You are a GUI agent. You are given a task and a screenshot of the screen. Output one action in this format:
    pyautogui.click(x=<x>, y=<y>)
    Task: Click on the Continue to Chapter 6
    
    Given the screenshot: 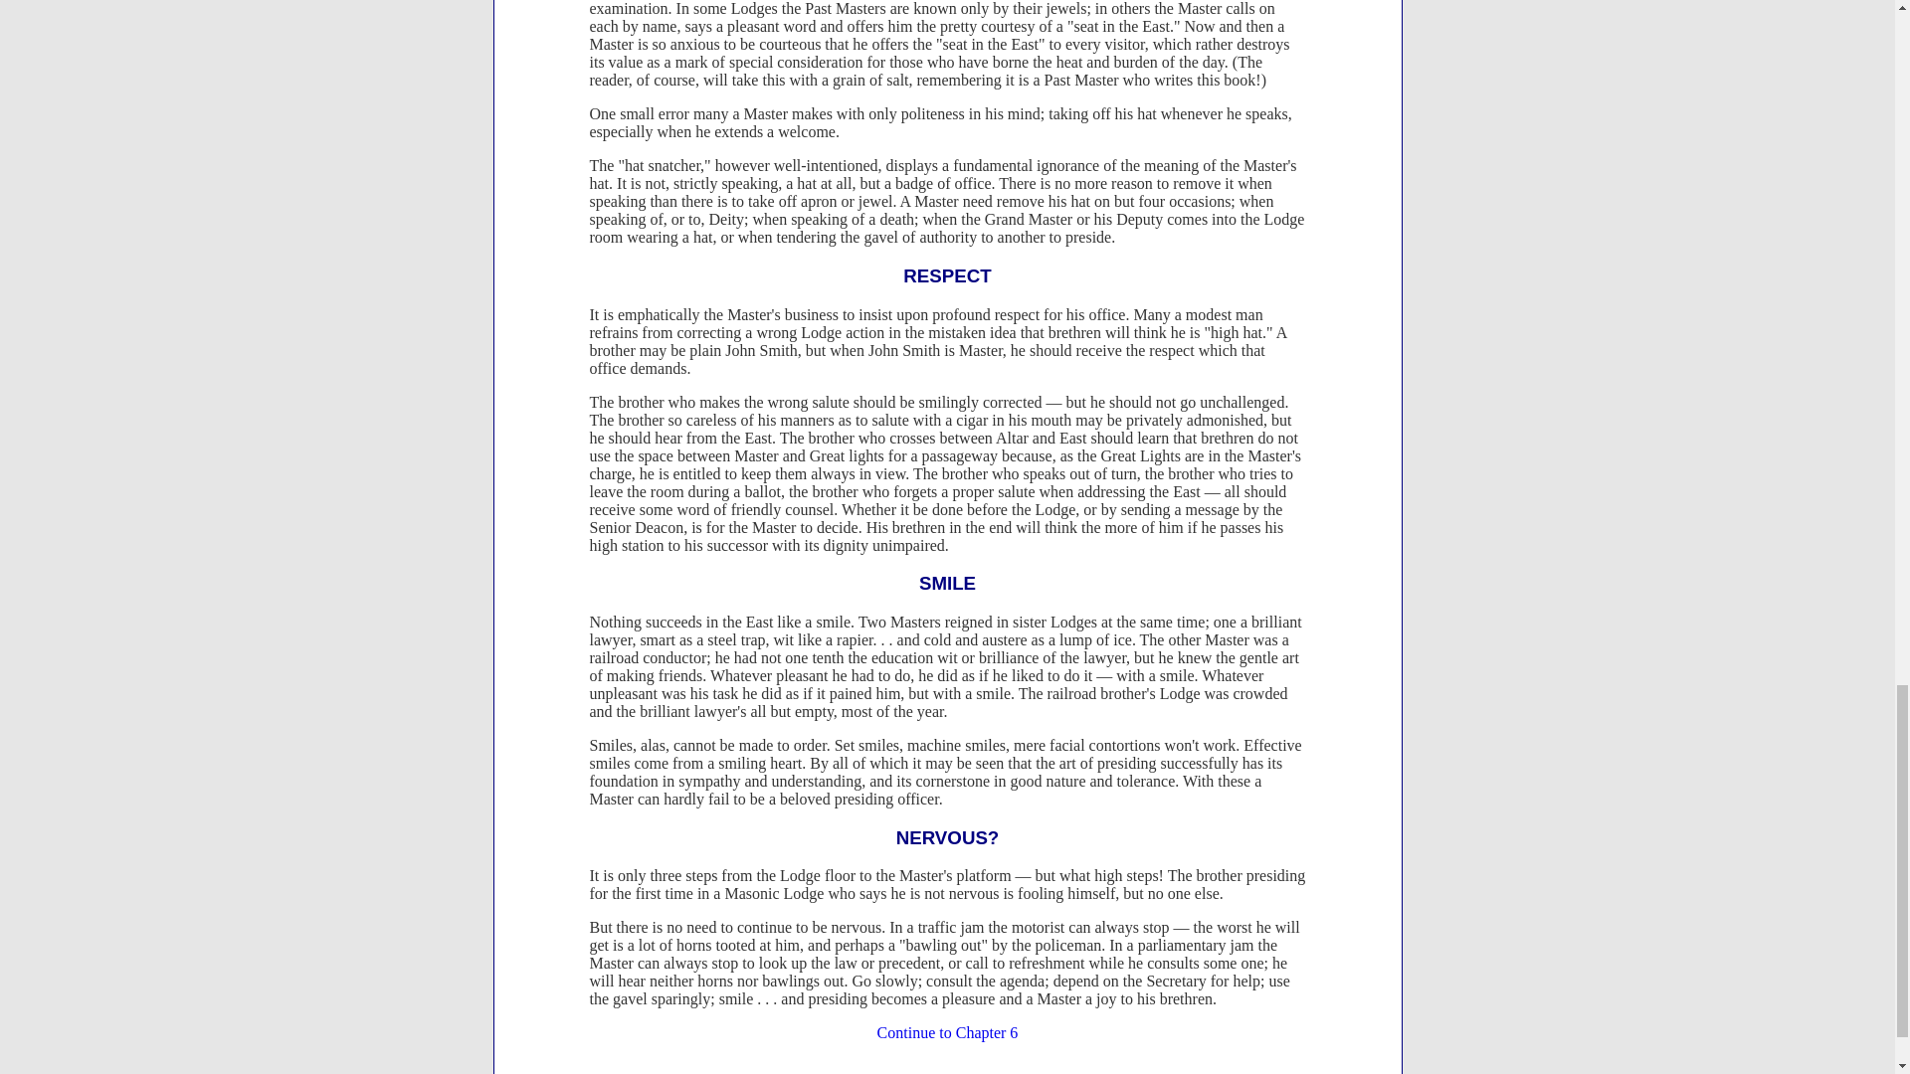 What is the action you would take?
    pyautogui.click(x=947, y=1032)
    